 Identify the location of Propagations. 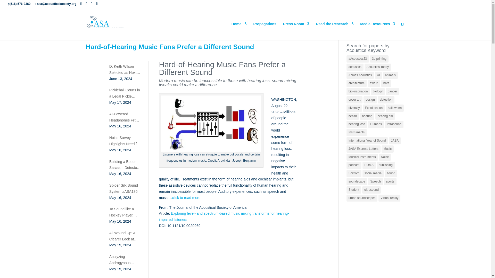
(265, 31).